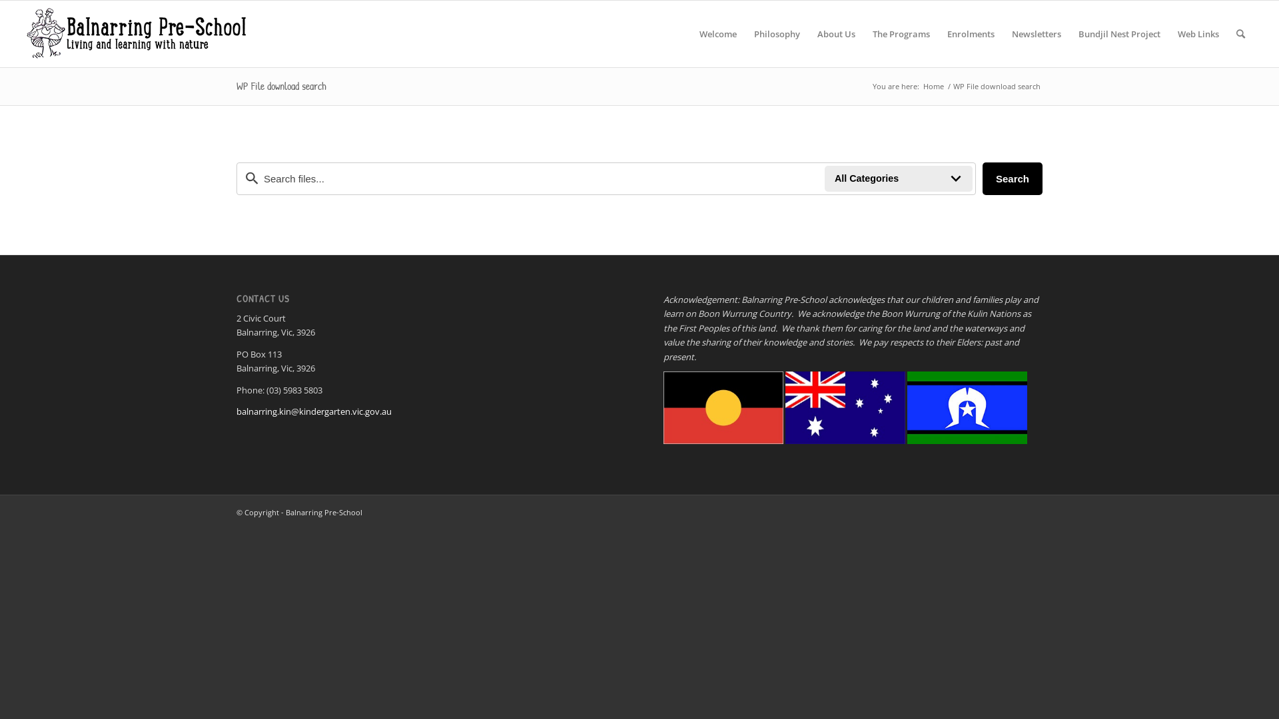 The width and height of the screenshot is (1279, 719). I want to click on Philosophy, so click(777, 34).